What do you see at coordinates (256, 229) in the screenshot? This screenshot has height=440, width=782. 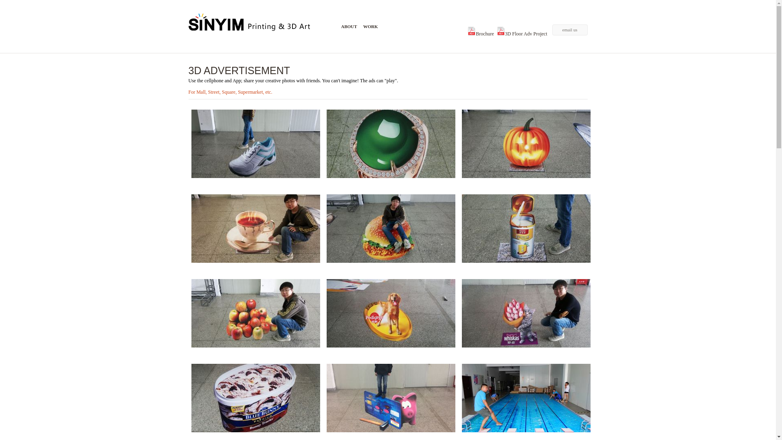 I see `view imgae` at bounding box center [256, 229].